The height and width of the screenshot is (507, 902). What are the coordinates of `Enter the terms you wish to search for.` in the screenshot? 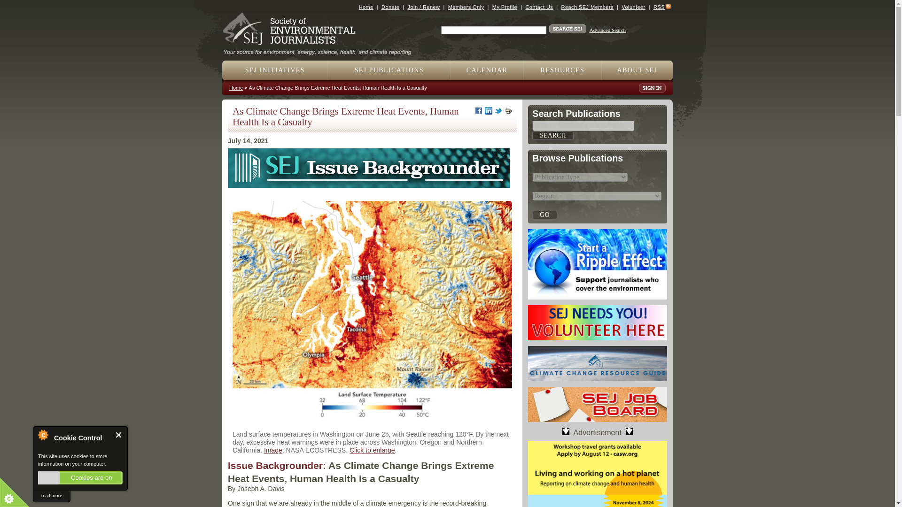 It's located at (493, 30).